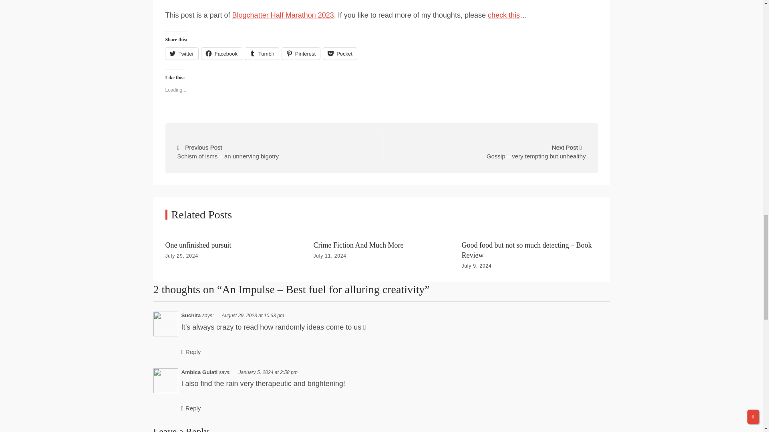  What do you see at coordinates (222, 54) in the screenshot?
I see `Facebook` at bounding box center [222, 54].